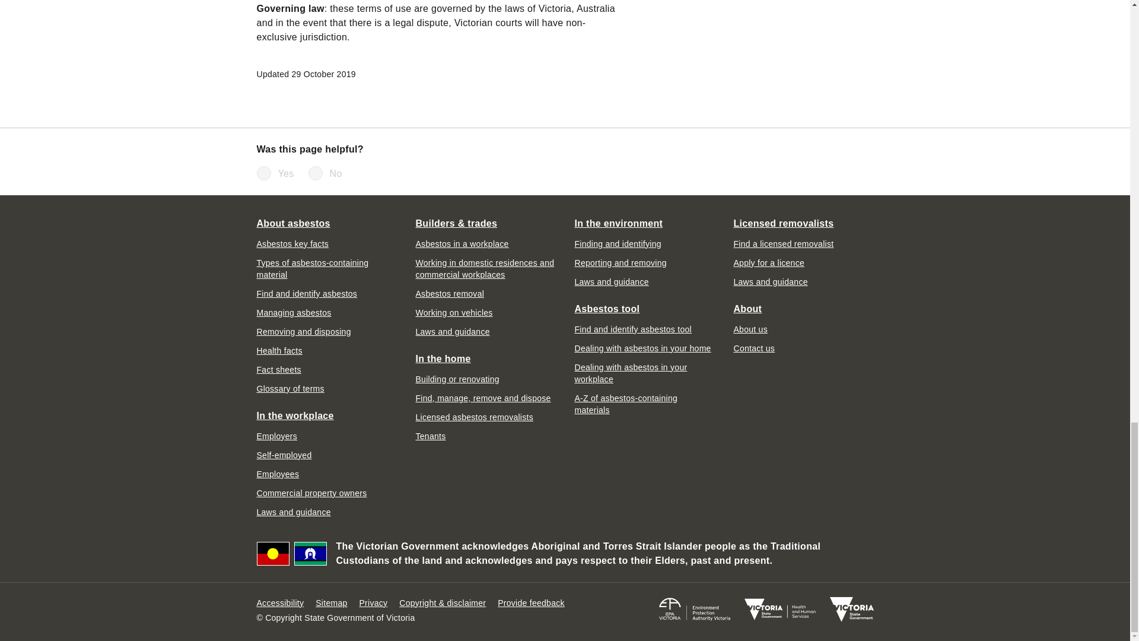 The height and width of the screenshot is (641, 1139). I want to click on Asbestos in a workplace, so click(462, 243).